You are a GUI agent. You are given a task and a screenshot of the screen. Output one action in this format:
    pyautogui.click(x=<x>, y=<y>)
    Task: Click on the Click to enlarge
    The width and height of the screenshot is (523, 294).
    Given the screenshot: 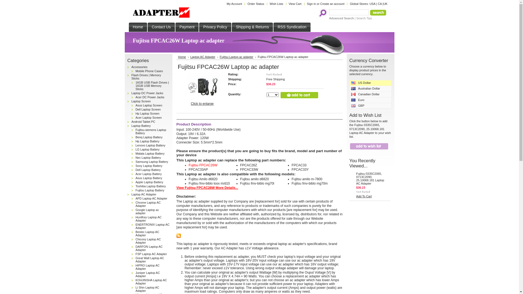 What is the action you would take?
    pyautogui.click(x=202, y=103)
    